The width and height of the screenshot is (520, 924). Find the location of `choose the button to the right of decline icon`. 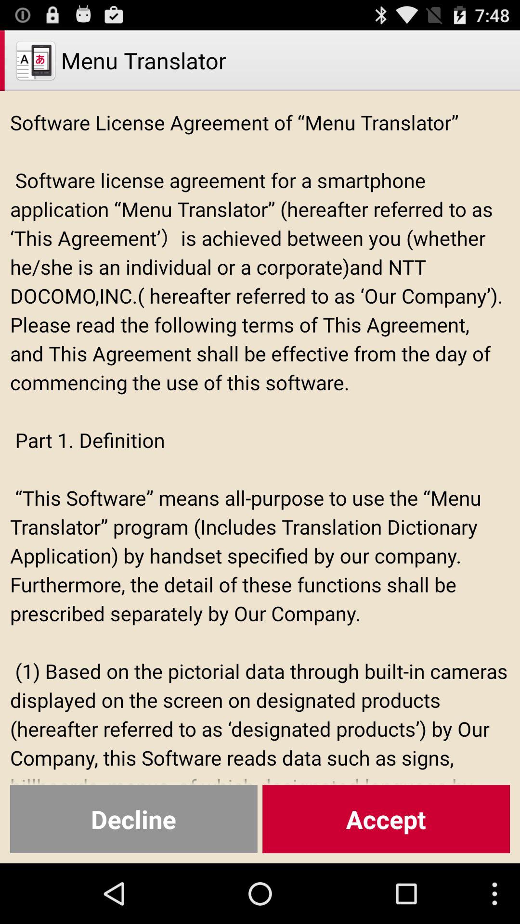

choose the button to the right of decline icon is located at coordinates (386, 819).